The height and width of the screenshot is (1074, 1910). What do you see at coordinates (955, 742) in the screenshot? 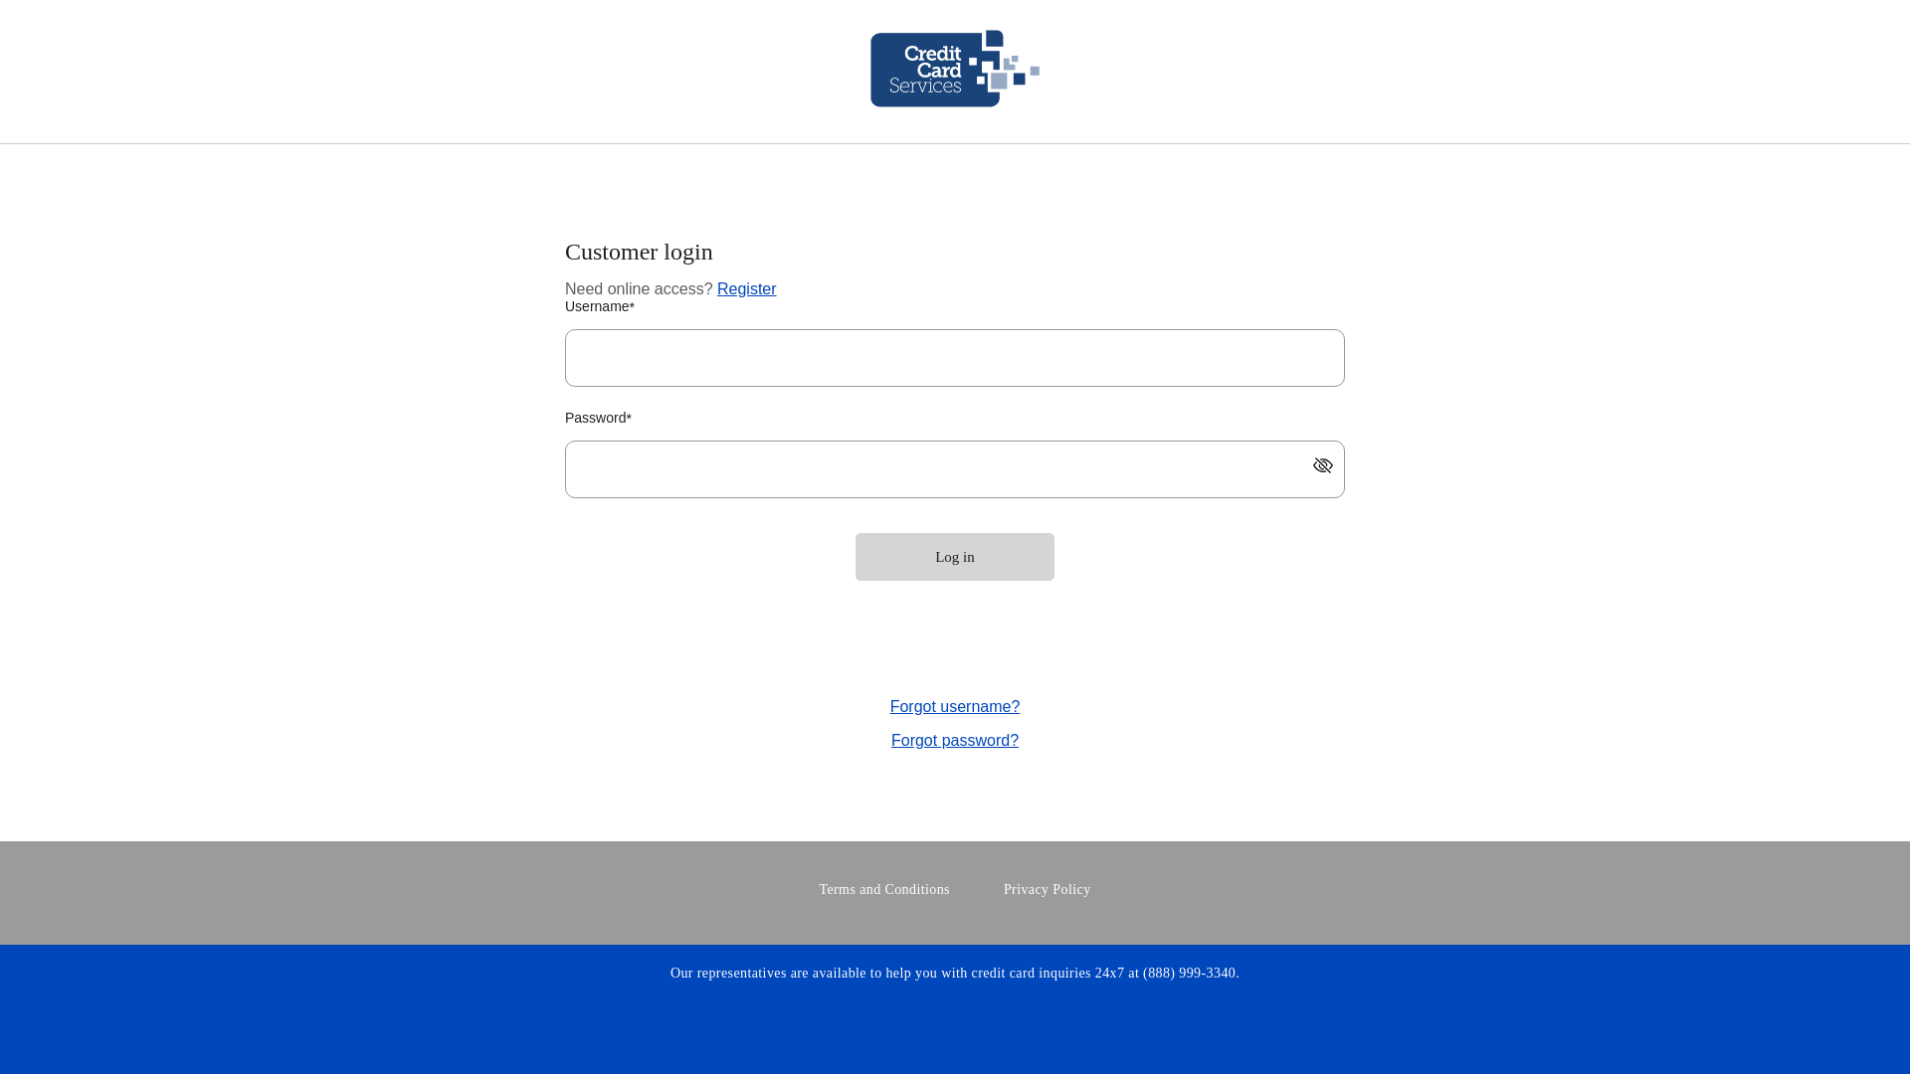
I see `Forgot password?` at bounding box center [955, 742].